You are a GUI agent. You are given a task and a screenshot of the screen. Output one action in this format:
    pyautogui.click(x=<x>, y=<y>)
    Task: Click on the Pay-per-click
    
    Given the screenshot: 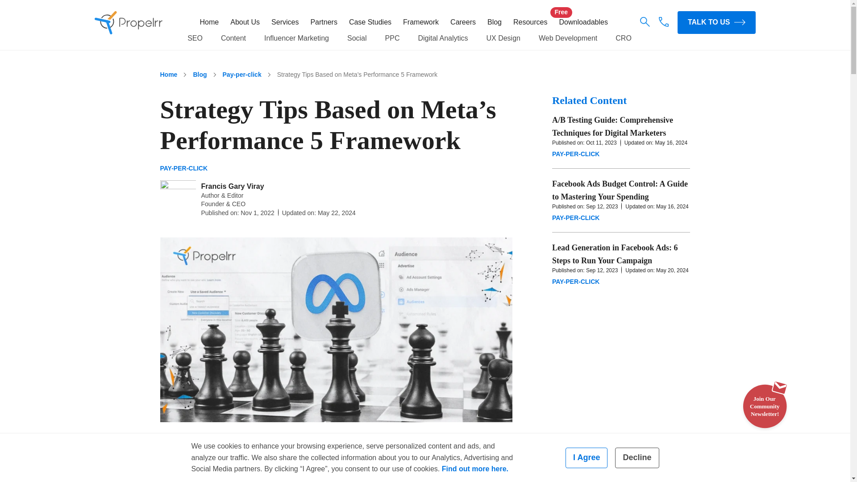 What is the action you would take?
    pyautogui.click(x=242, y=75)
    